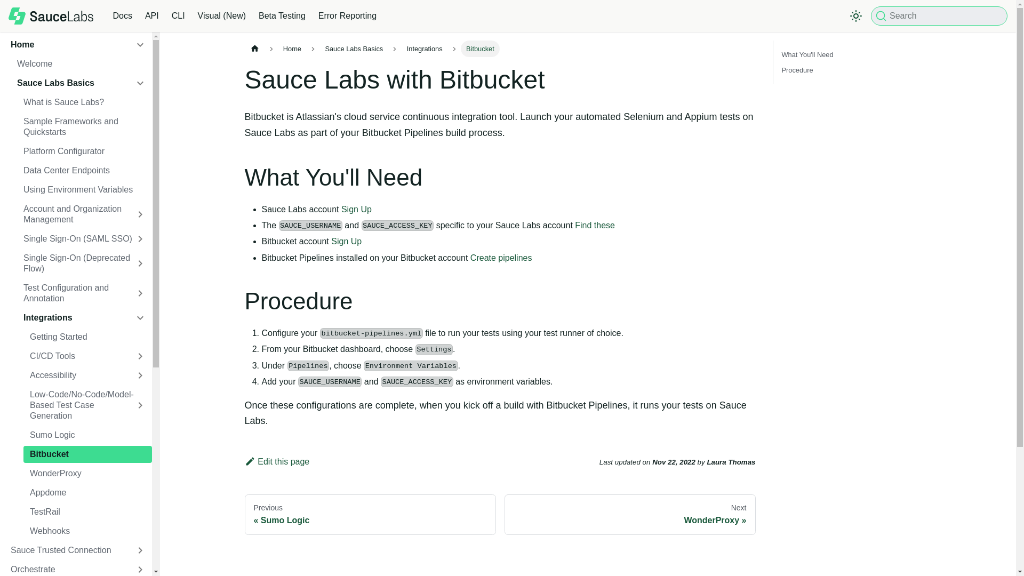 This screenshot has height=576, width=1024. Describe the element at coordinates (348, 16) in the screenshot. I see `Error Reporting` at that location.